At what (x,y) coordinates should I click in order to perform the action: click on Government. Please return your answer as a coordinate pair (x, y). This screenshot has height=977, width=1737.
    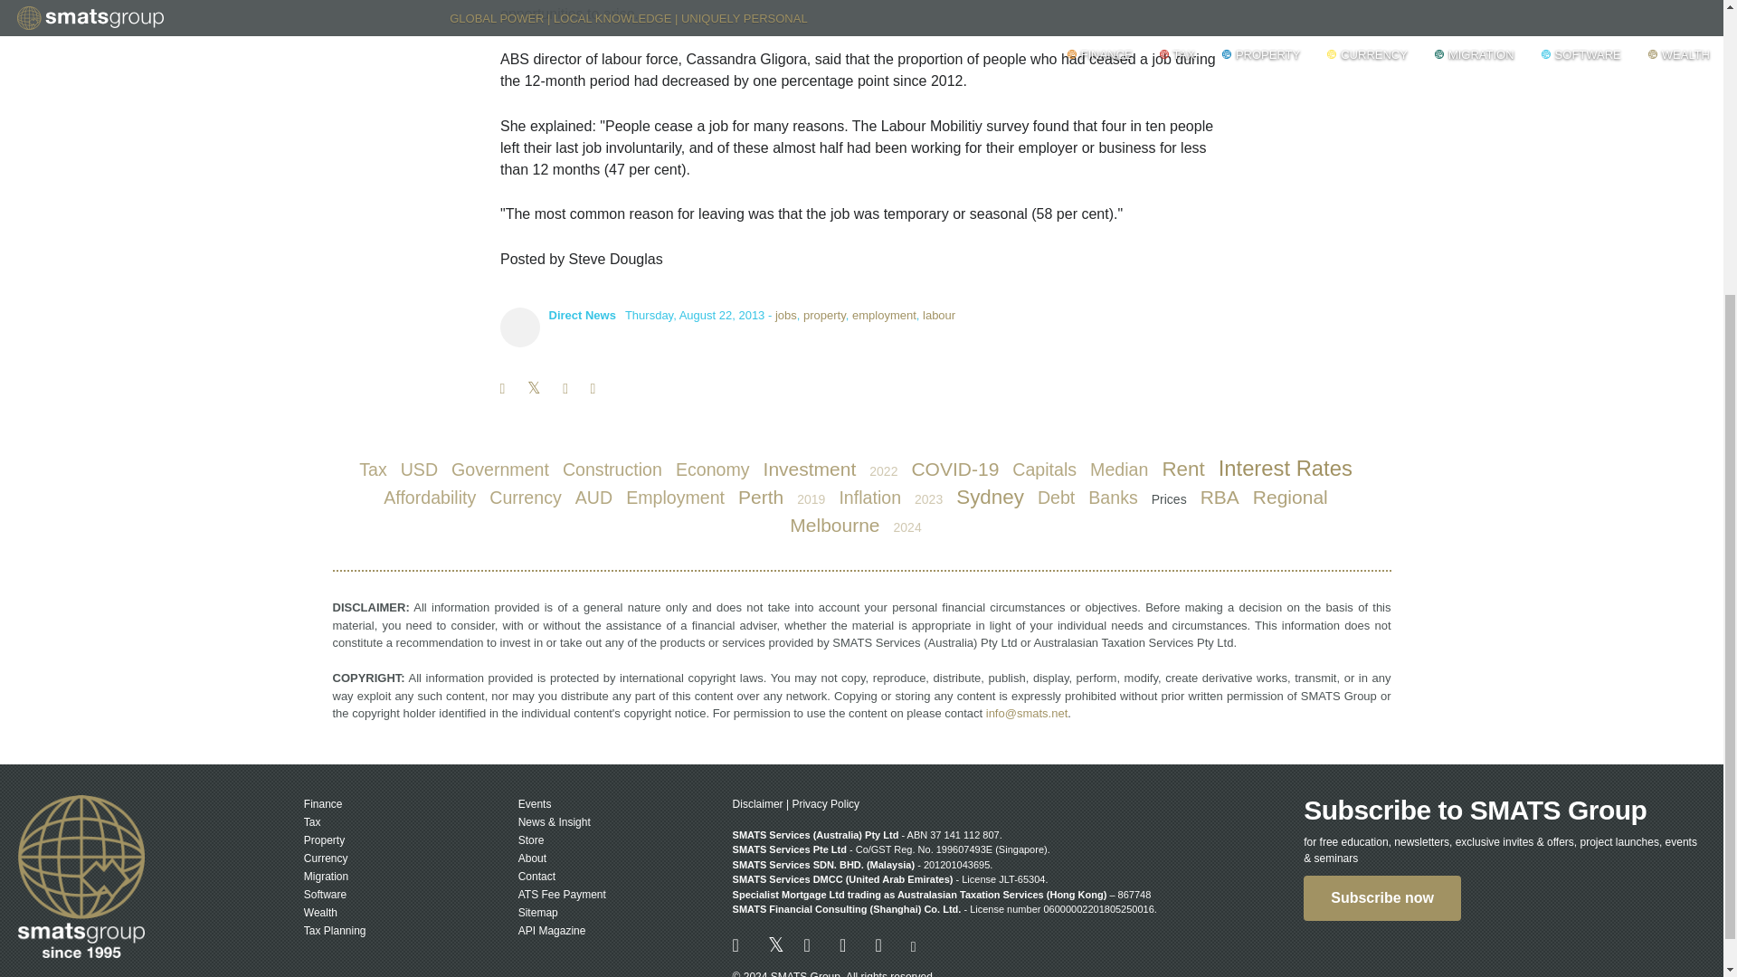
    Looking at the image, I should click on (499, 470).